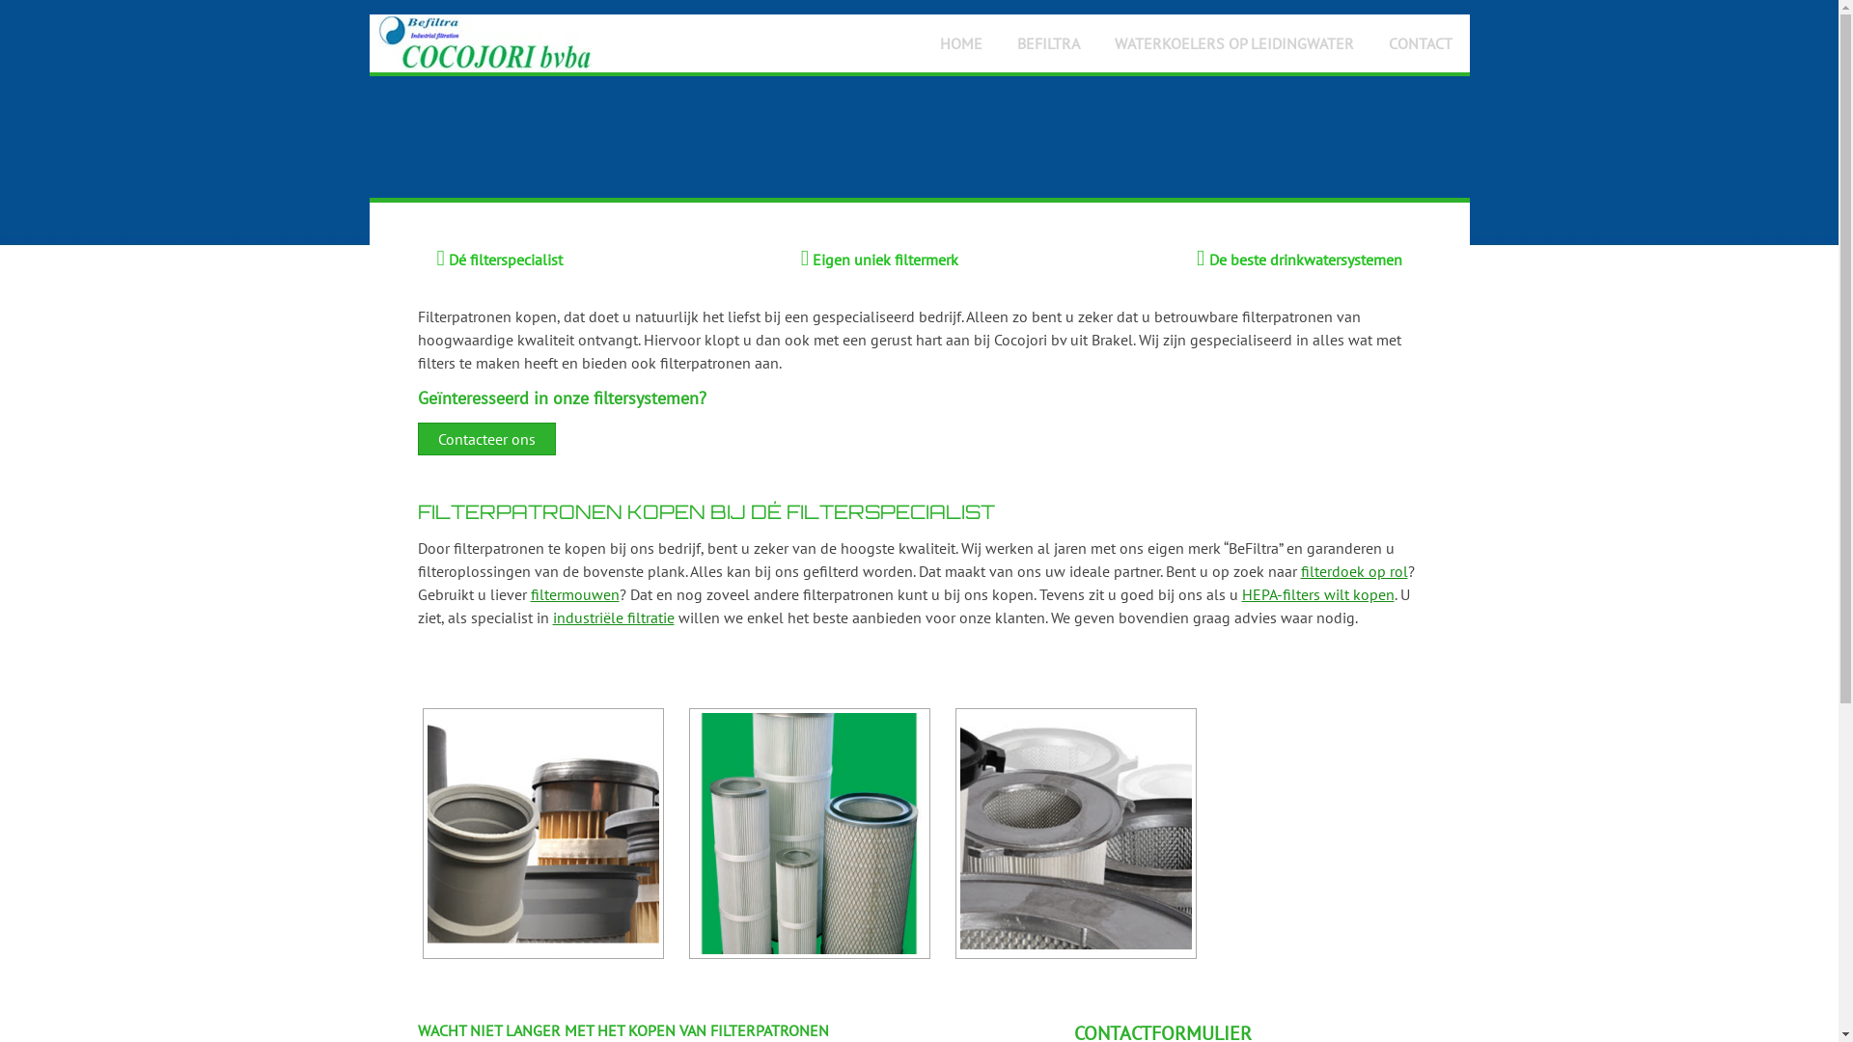 The width and height of the screenshot is (1853, 1042). What do you see at coordinates (1048, 43) in the screenshot?
I see `BEFILTRA` at bounding box center [1048, 43].